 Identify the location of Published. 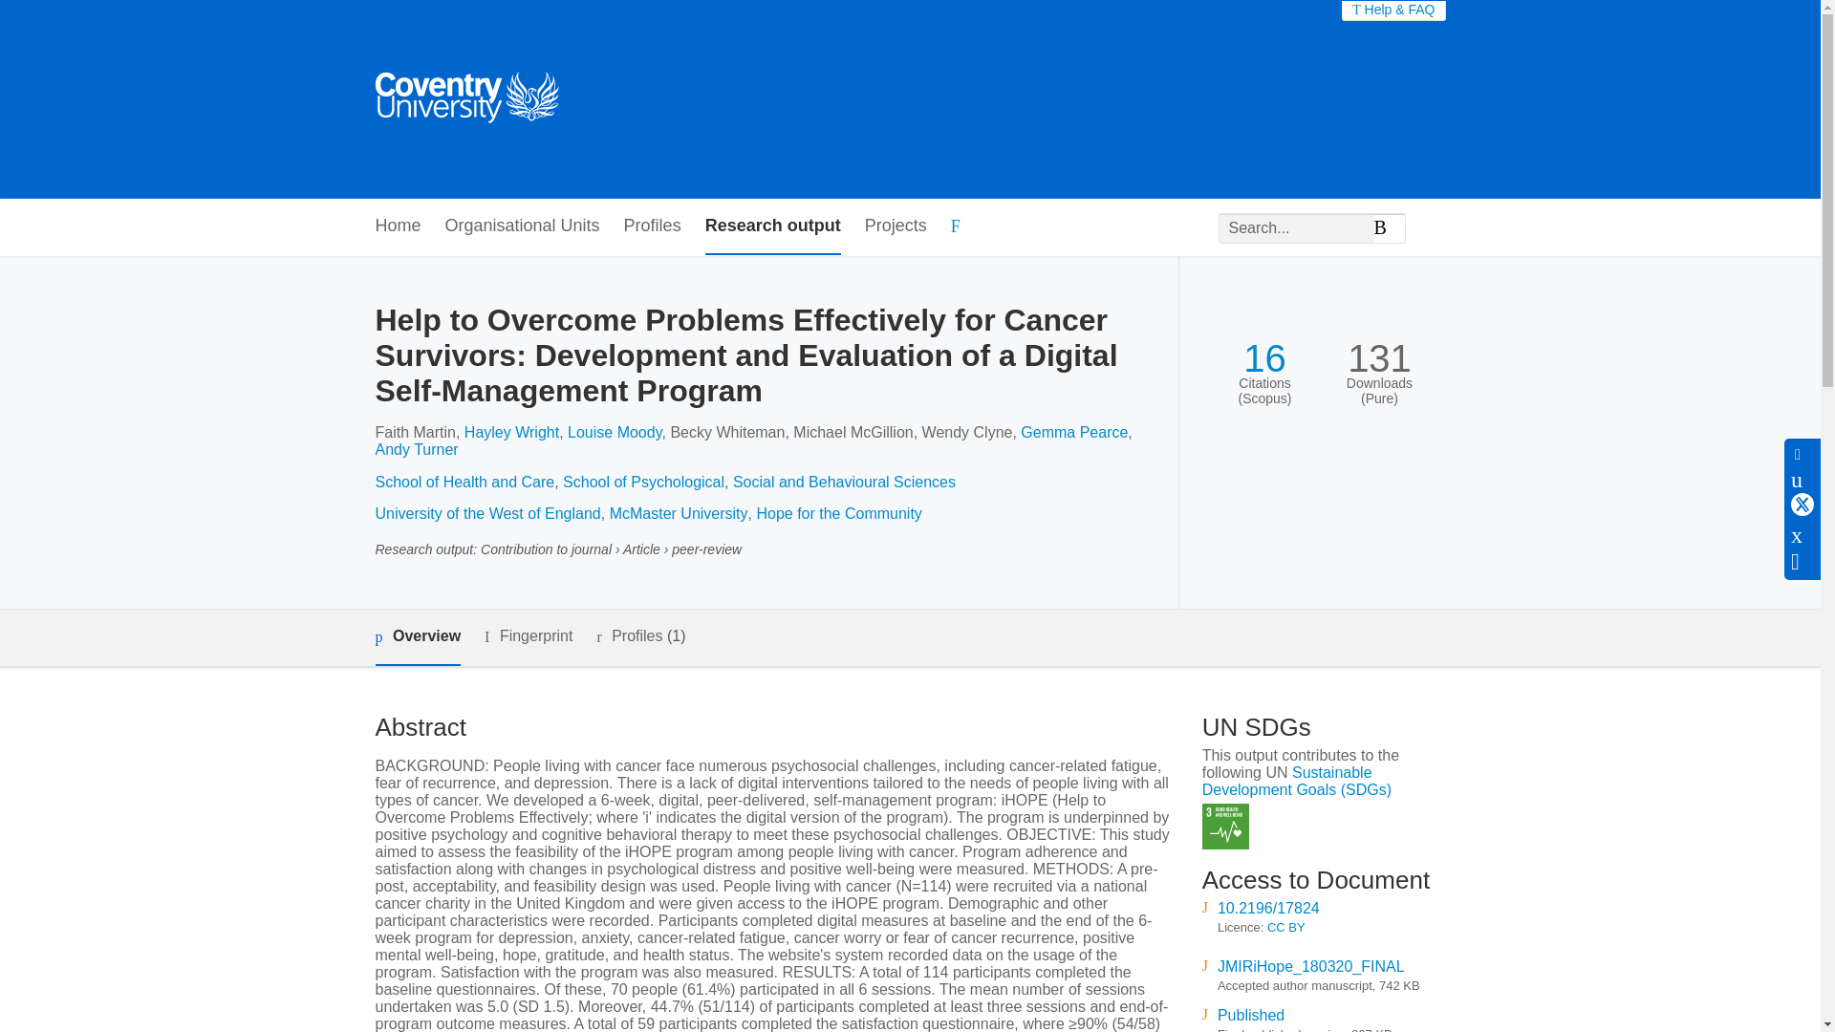
(1251, 1015).